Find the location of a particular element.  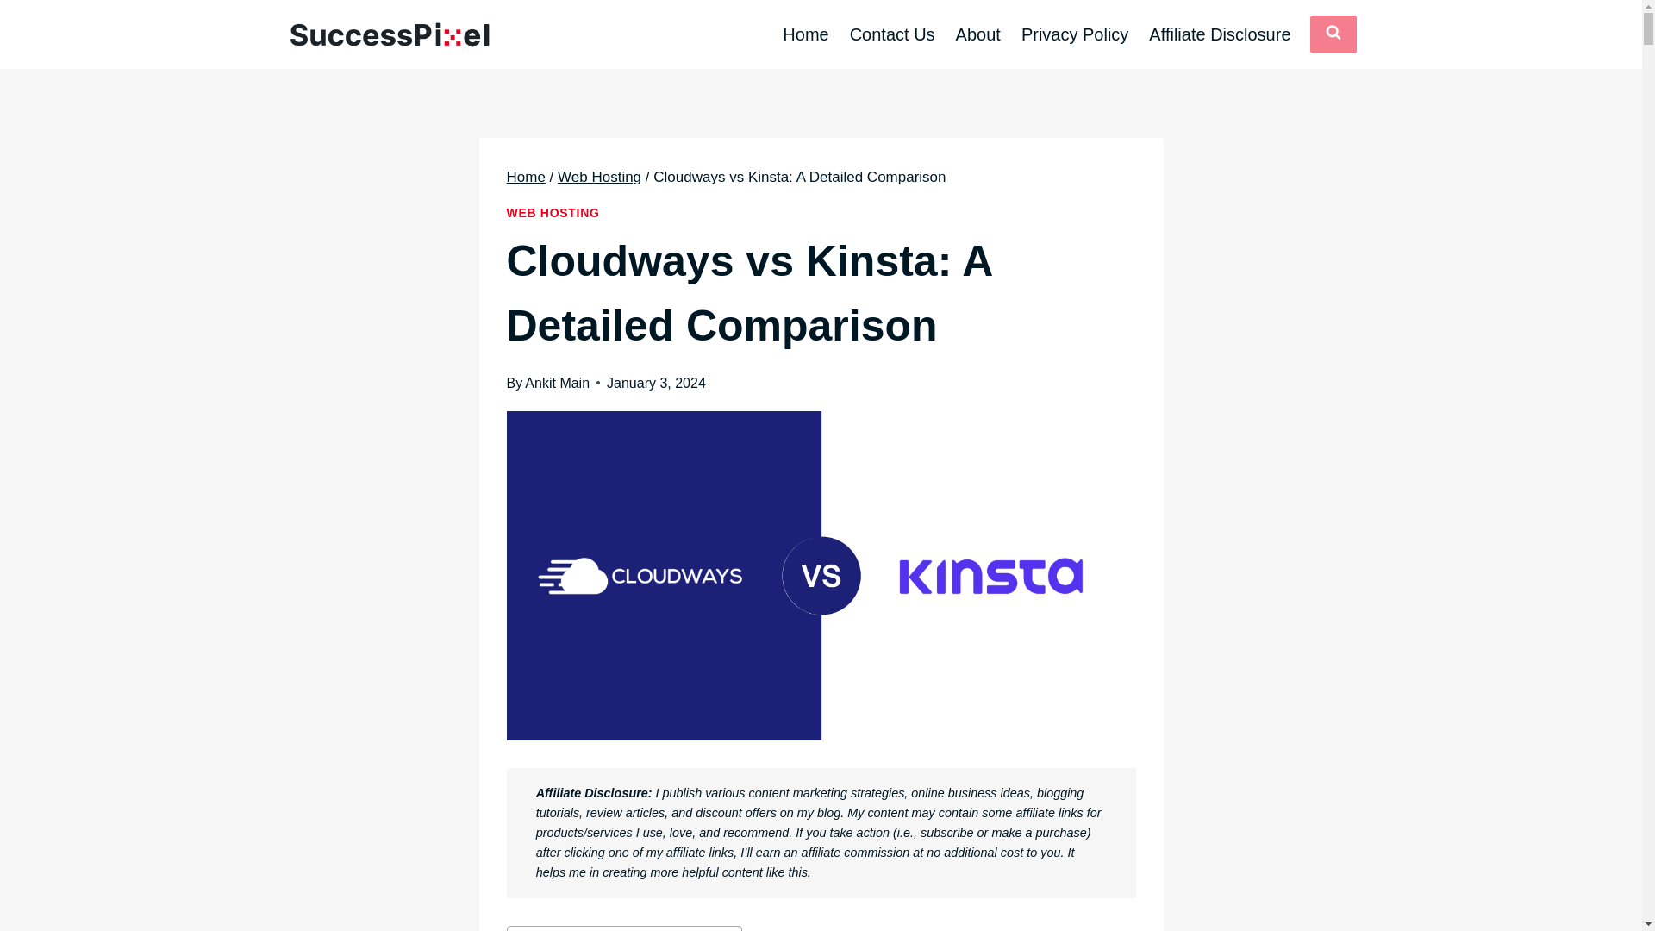

Privacy Policy is located at coordinates (1074, 34).